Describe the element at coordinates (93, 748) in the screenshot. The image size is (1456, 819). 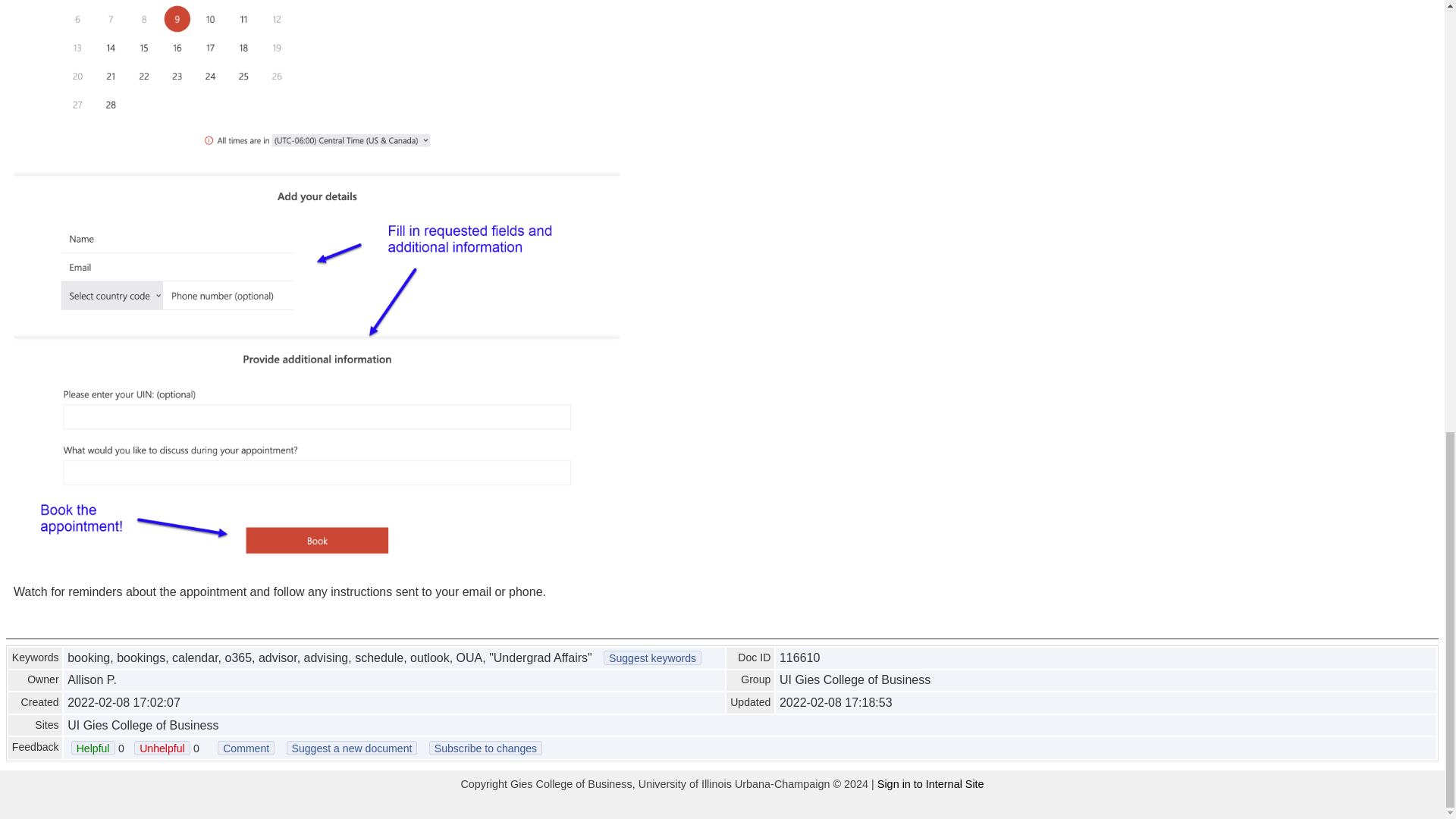
I see `Helpful` at that location.